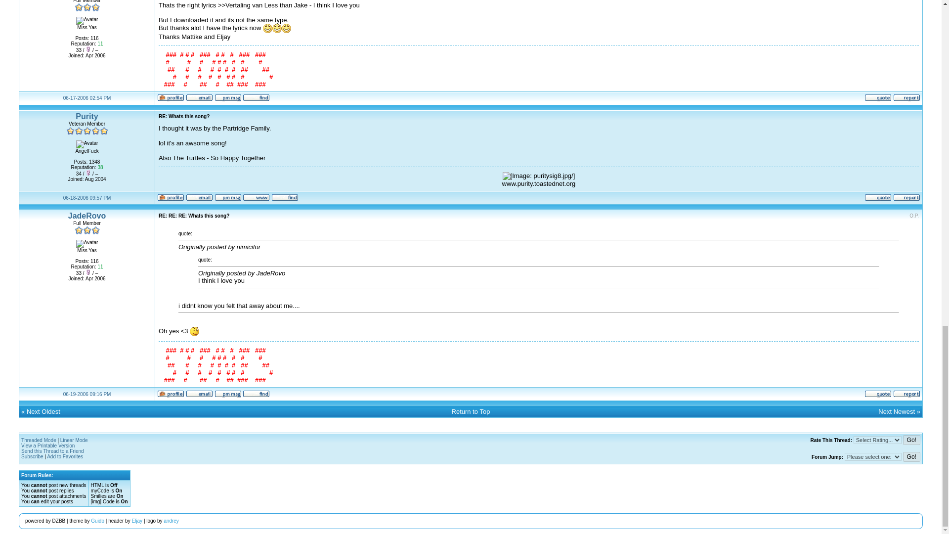  Describe the element at coordinates (906, 200) in the screenshot. I see `Report this post to the forum Moderators` at that location.